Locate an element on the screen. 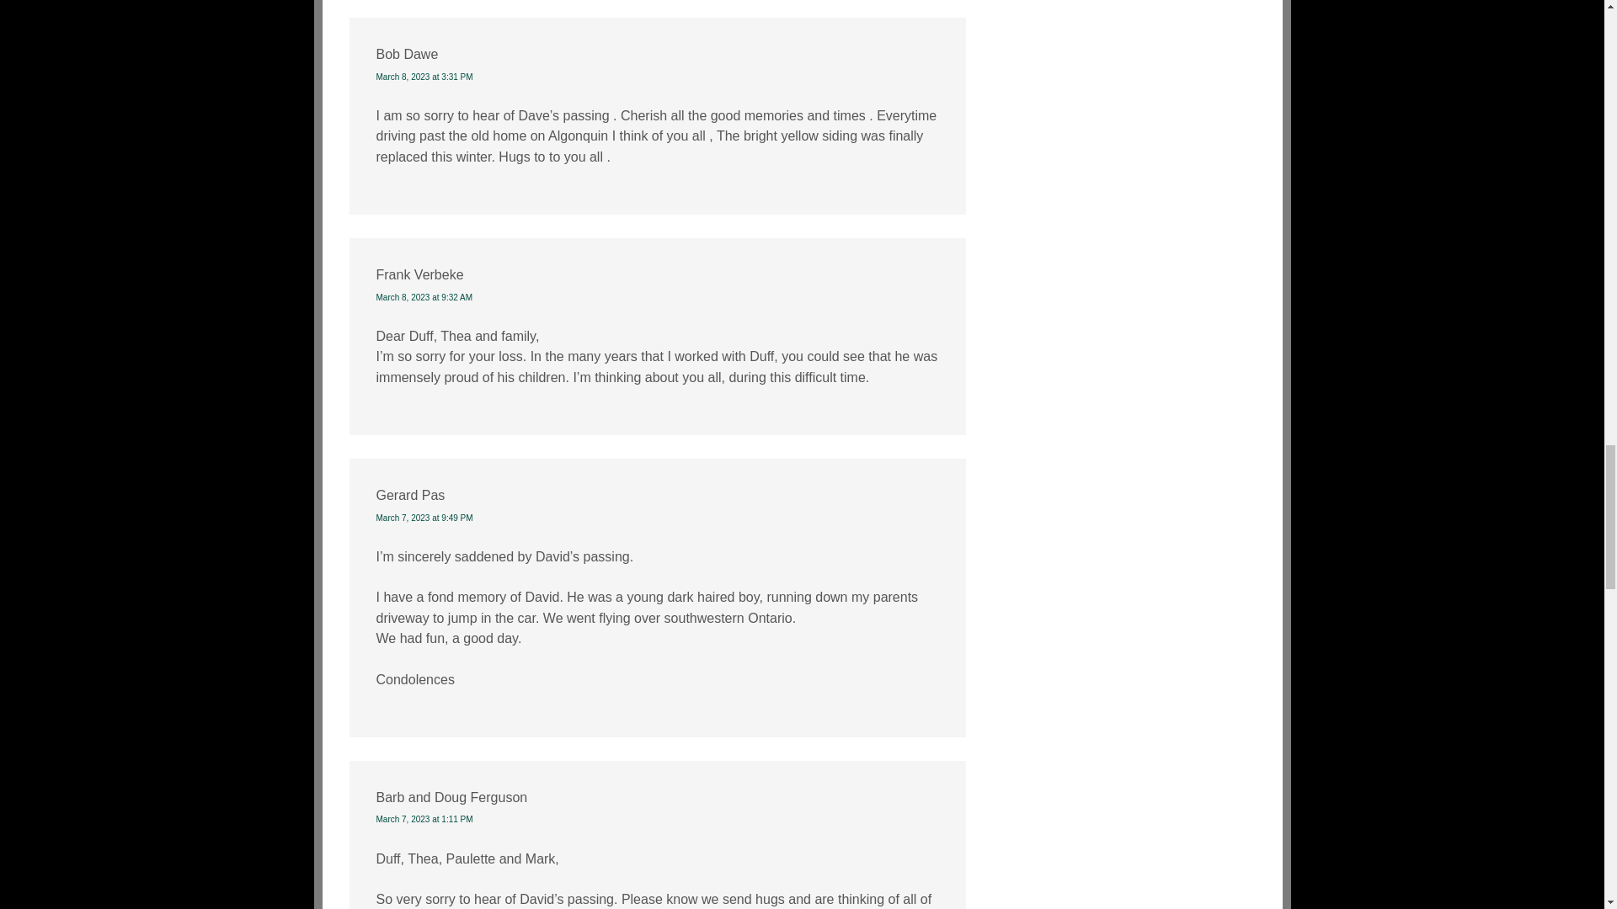 This screenshot has height=909, width=1617. March 8, 2023 at 3:31 PM is located at coordinates (423, 77).